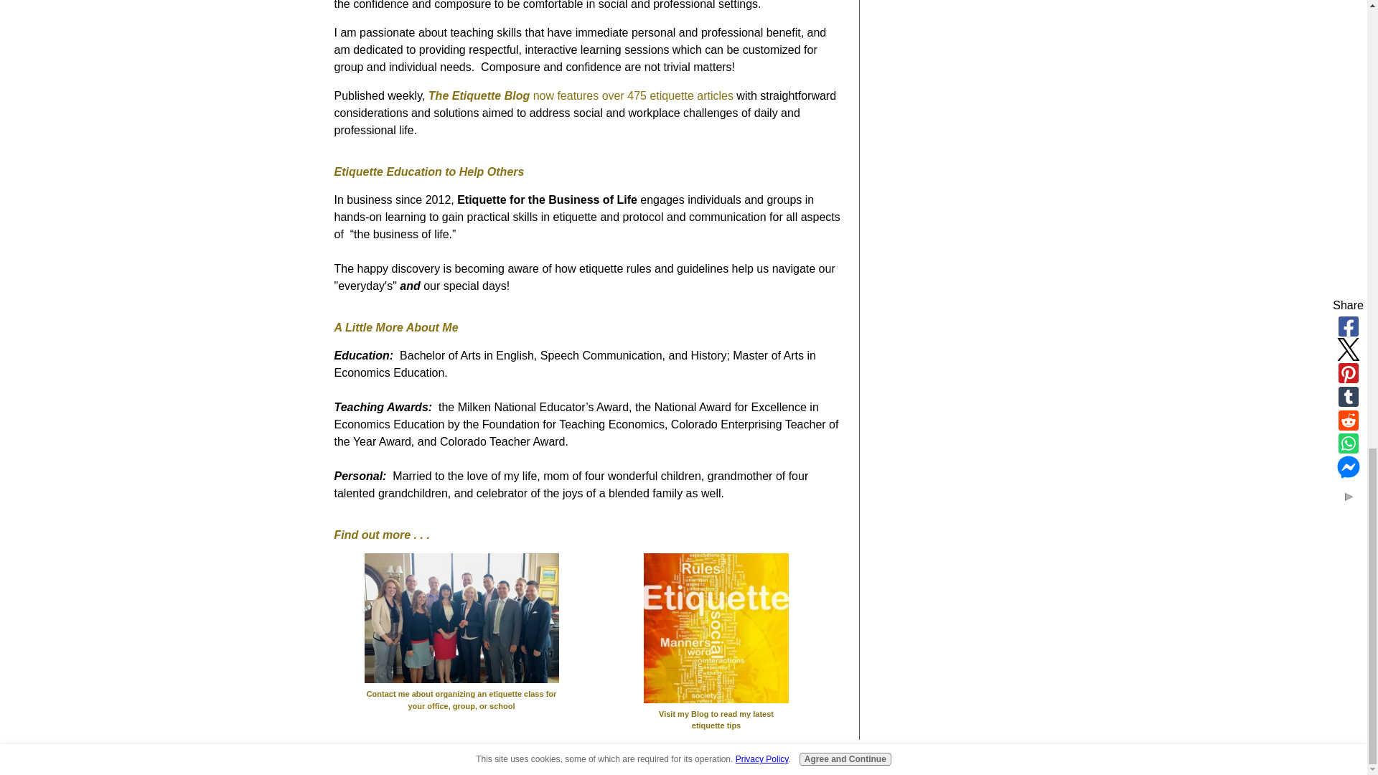 This screenshot has width=1378, height=775. What do you see at coordinates (568, 95) in the screenshot?
I see `now features ` at bounding box center [568, 95].